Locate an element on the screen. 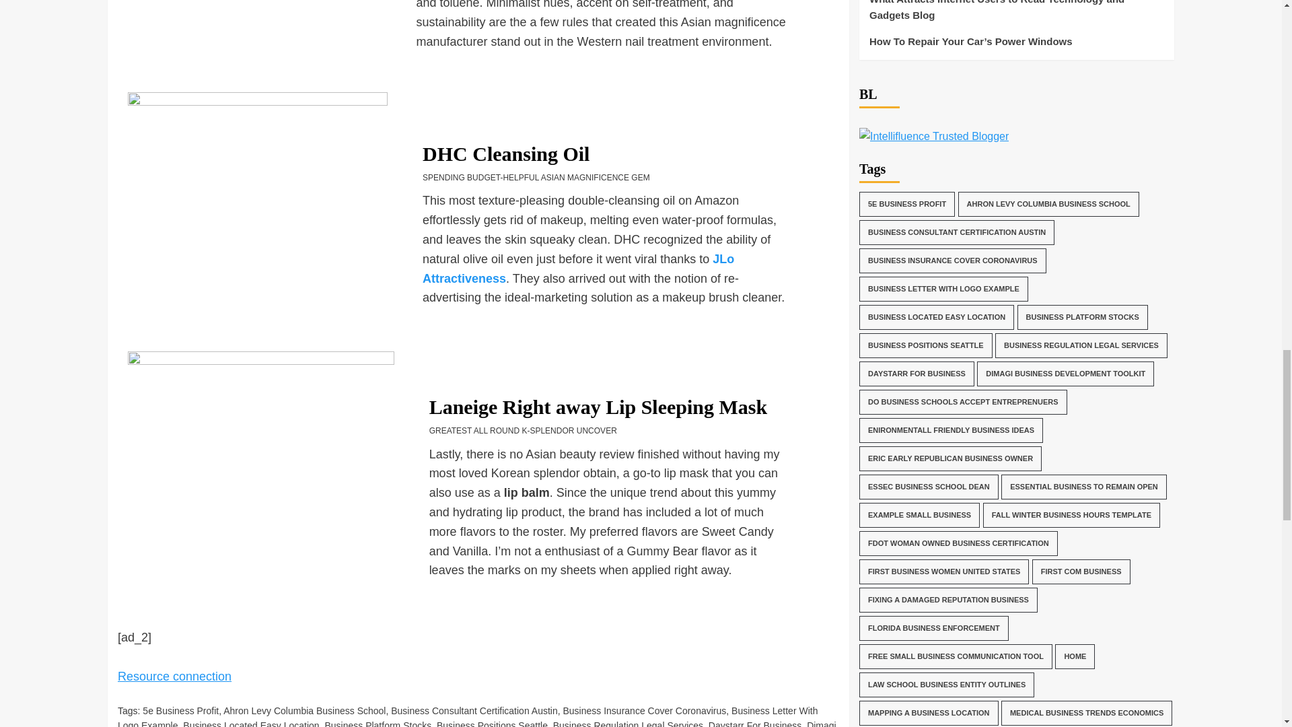 The height and width of the screenshot is (727, 1292). 5e Business Profit is located at coordinates (180, 710).